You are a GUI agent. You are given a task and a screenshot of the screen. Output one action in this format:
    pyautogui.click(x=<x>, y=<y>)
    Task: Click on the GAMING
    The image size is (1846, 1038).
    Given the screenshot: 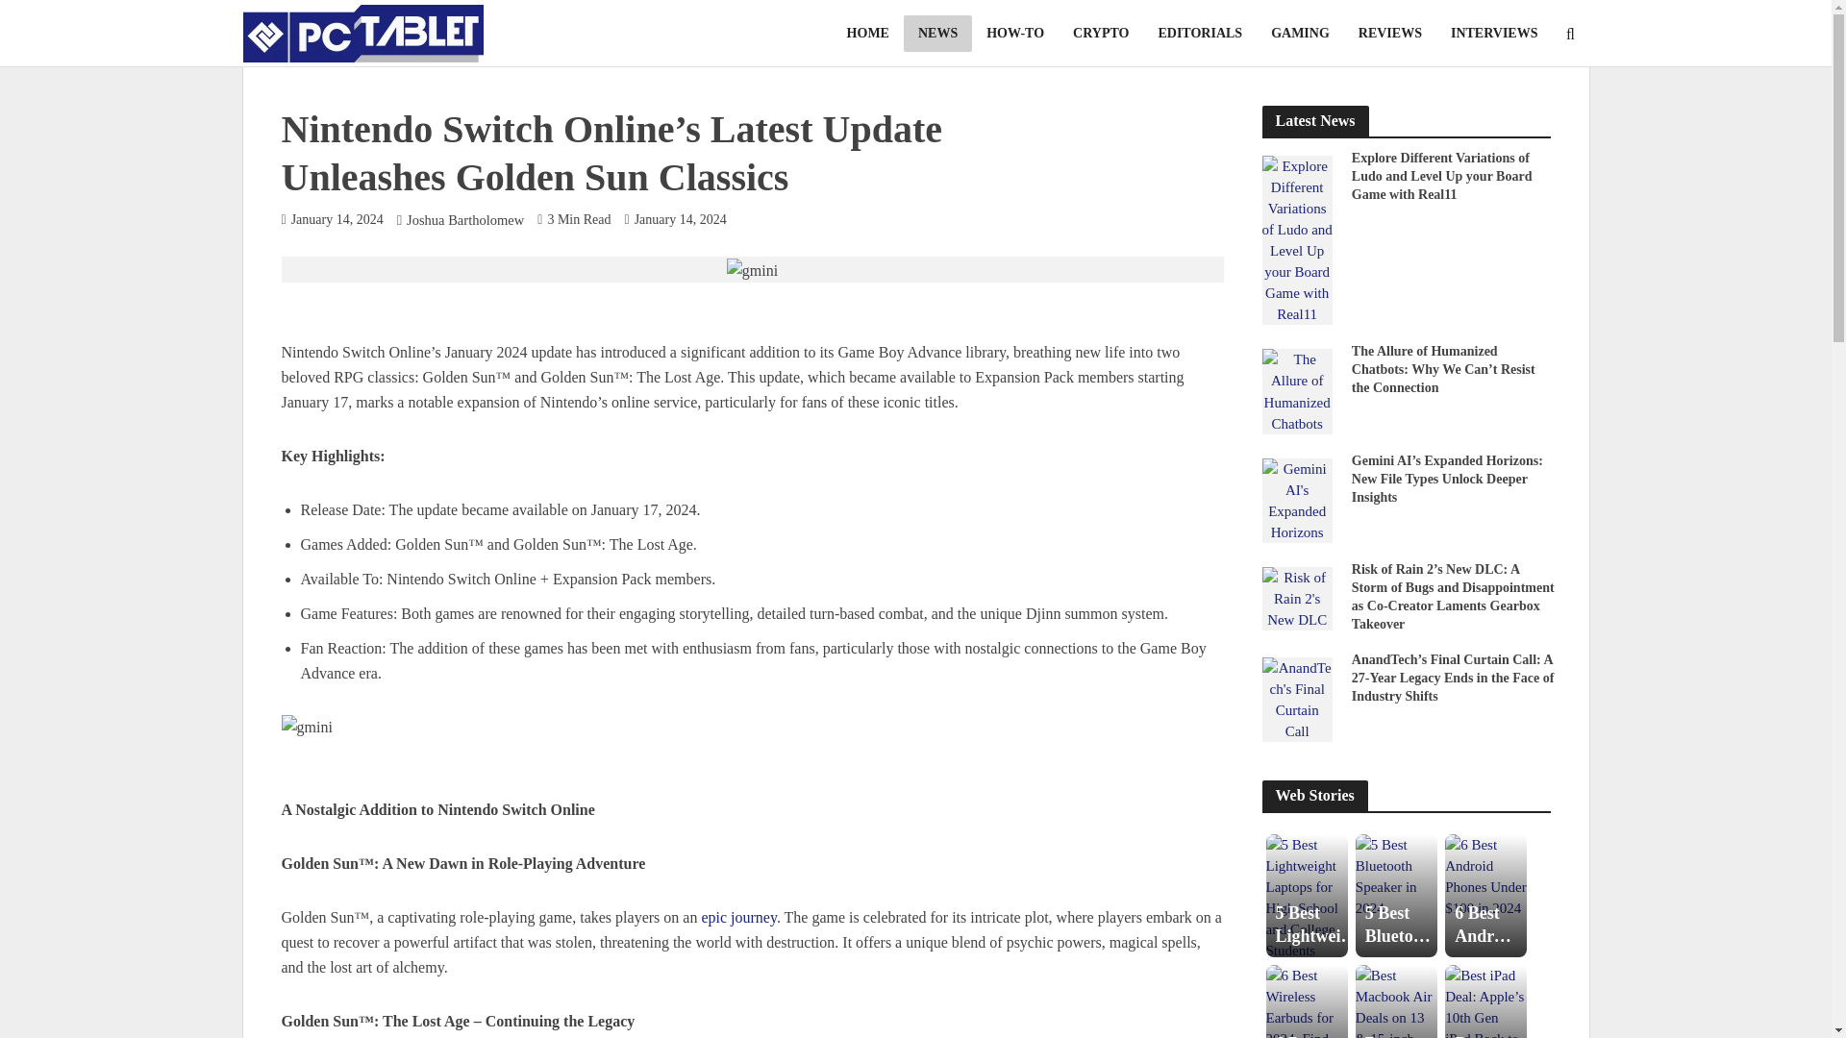 What is the action you would take?
    pyautogui.click(x=1300, y=34)
    